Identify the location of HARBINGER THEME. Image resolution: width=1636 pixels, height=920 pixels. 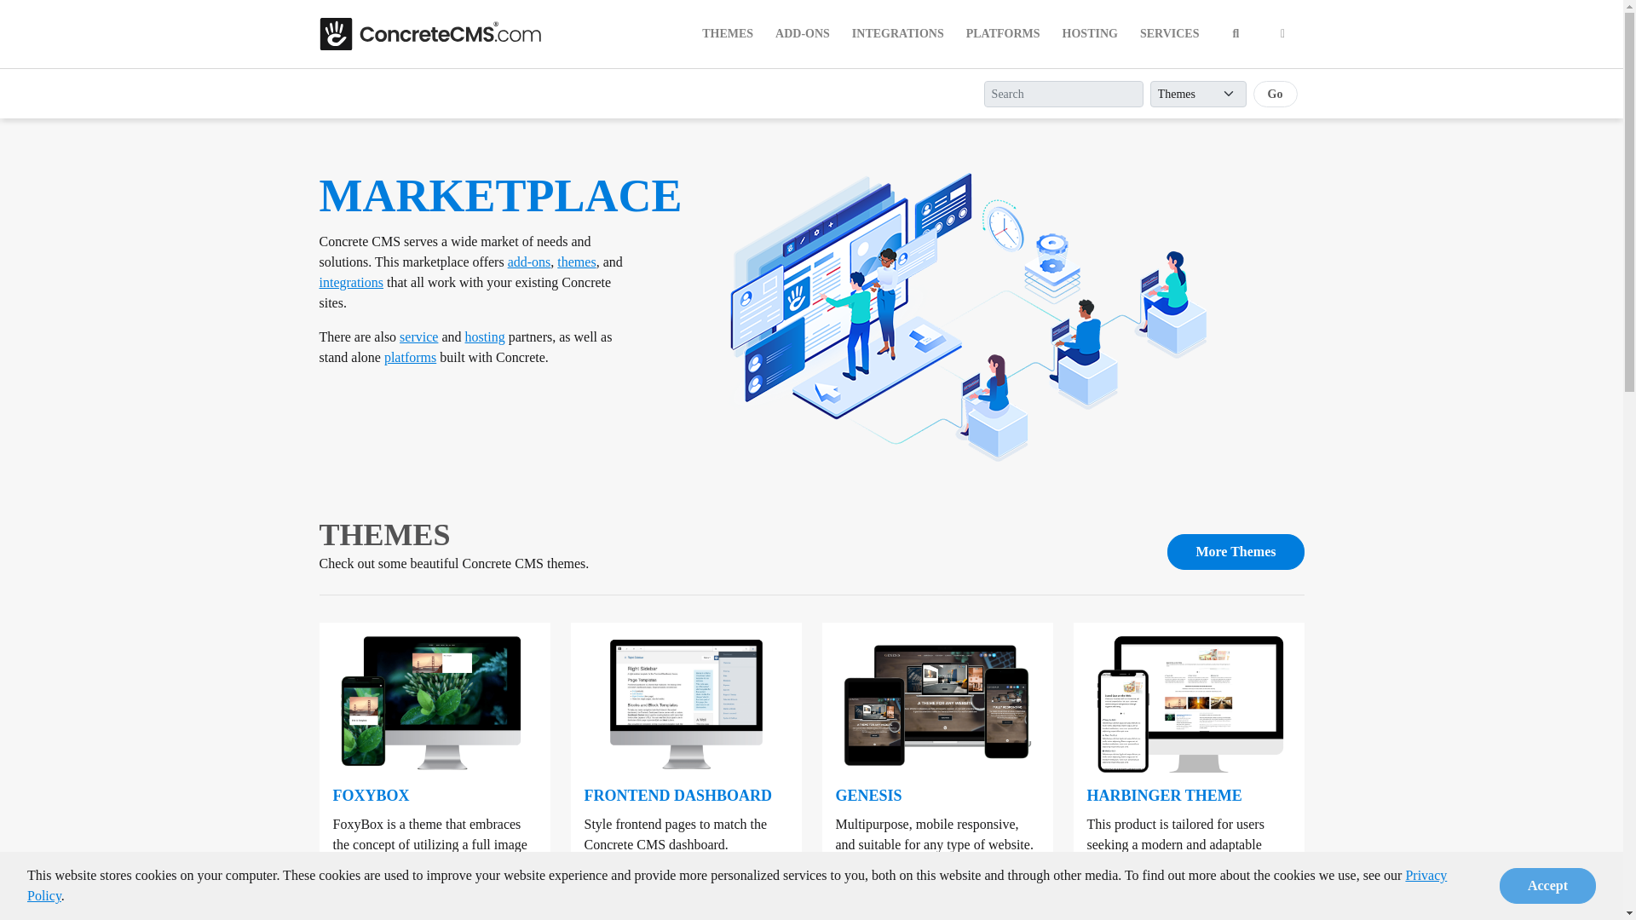
(1164, 796).